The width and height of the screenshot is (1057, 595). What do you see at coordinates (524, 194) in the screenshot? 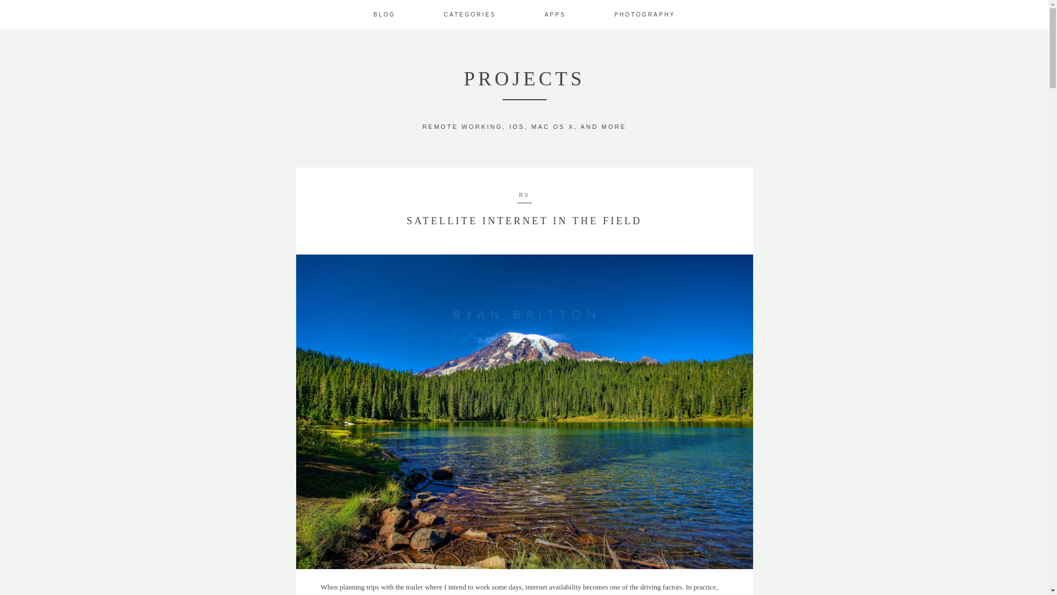
I see `RV` at bounding box center [524, 194].